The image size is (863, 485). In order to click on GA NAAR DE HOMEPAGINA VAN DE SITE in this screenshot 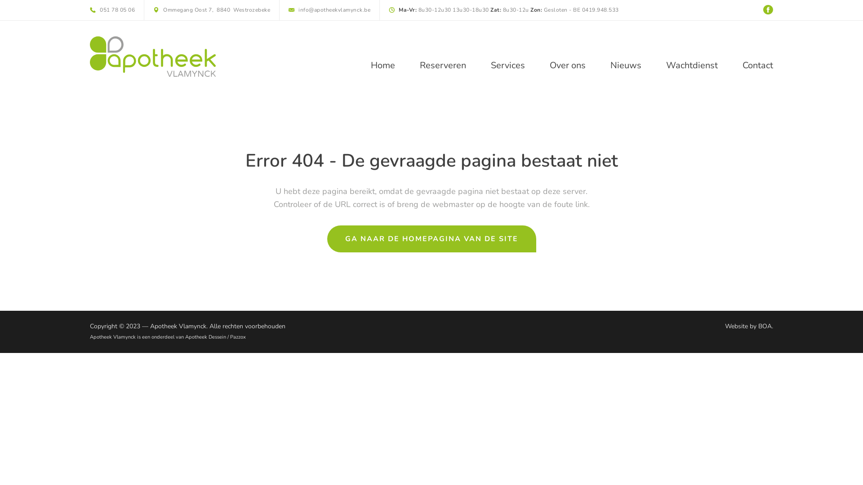, I will do `click(431, 239)`.